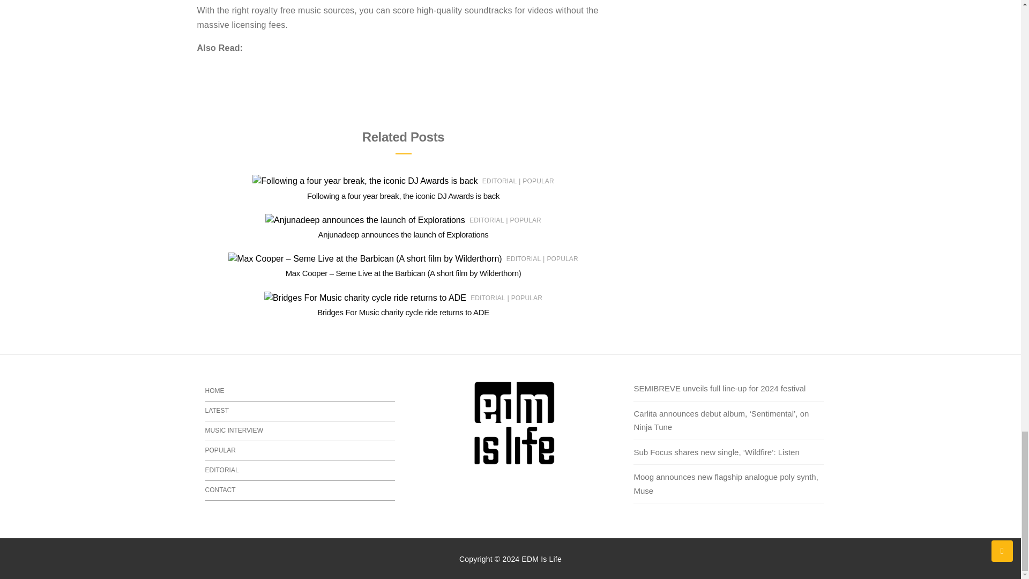  Describe the element at coordinates (487, 220) in the screenshot. I see `EDITORIAL` at that location.